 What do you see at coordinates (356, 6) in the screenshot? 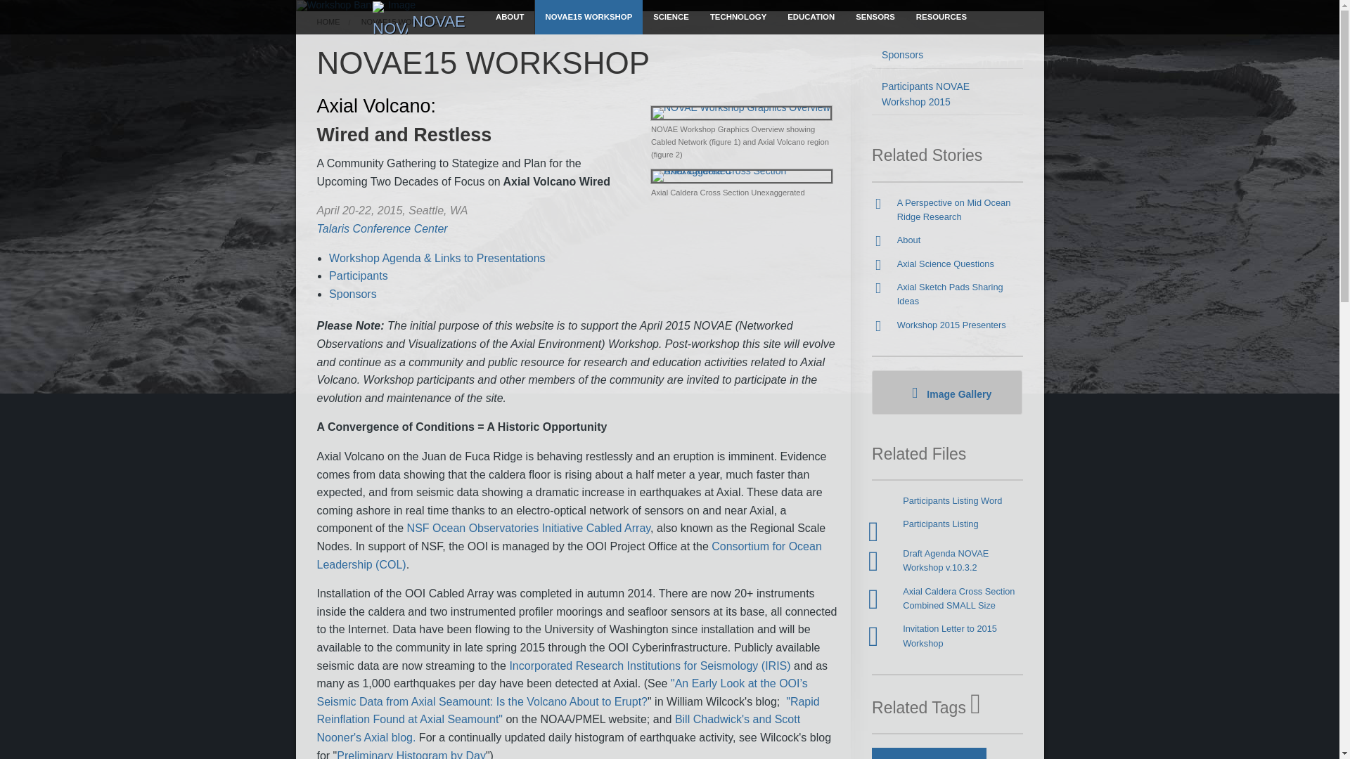
I see `Workshop Banner Image` at bounding box center [356, 6].